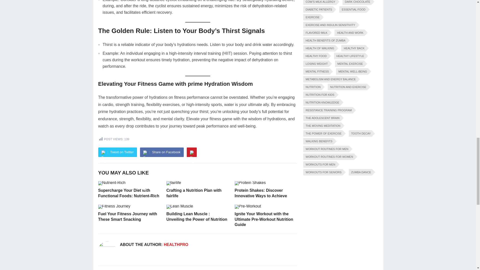 The image size is (480, 270). I want to click on Fuel Your Fitness Journey with These Smart Snacking, so click(127, 216).